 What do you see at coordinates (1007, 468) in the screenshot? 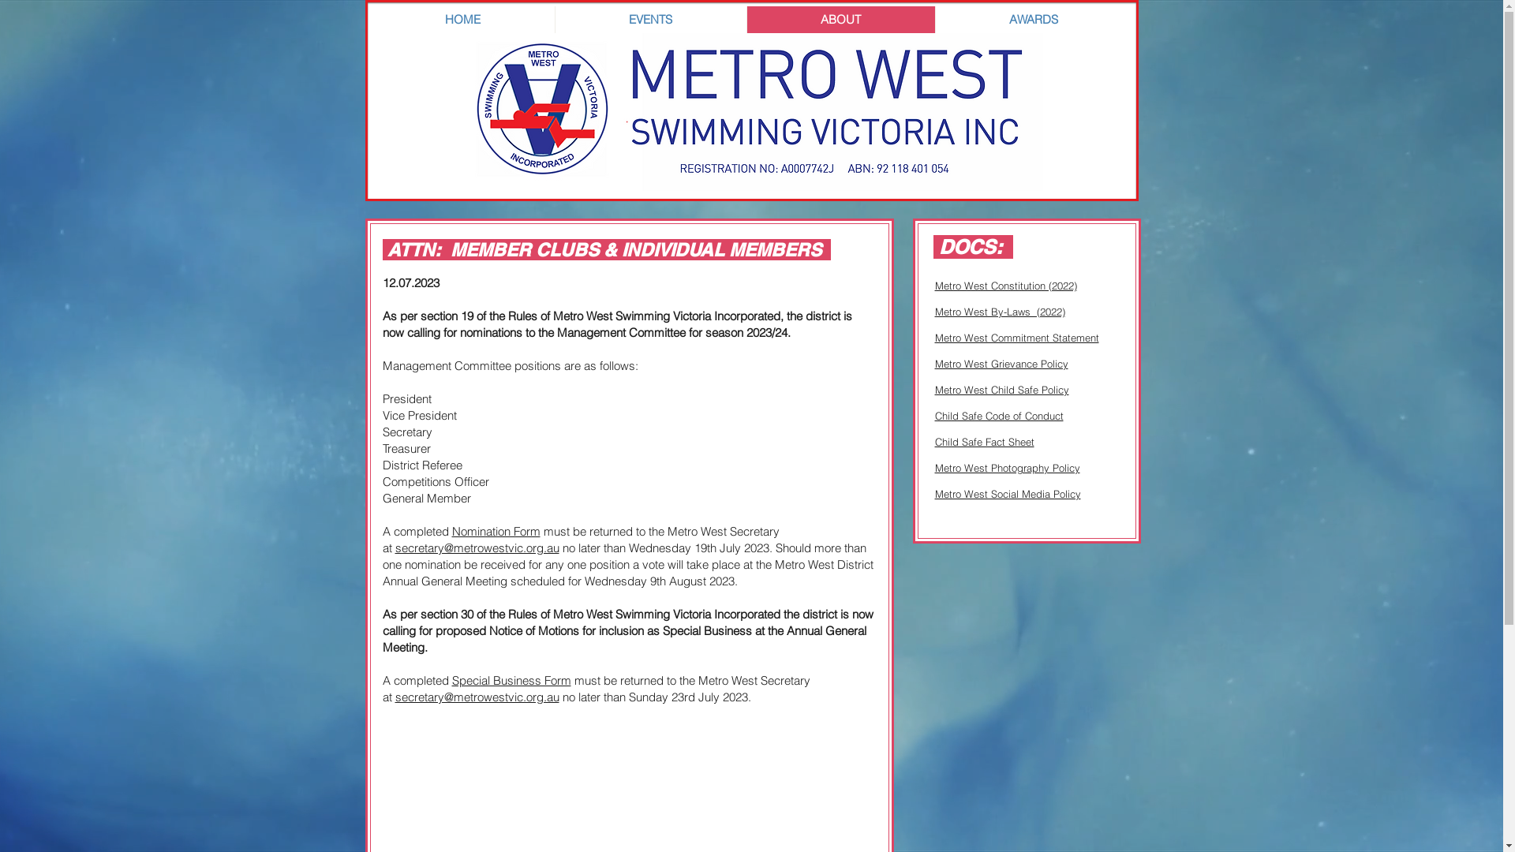
I see `Metro West Photography Policy` at bounding box center [1007, 468].